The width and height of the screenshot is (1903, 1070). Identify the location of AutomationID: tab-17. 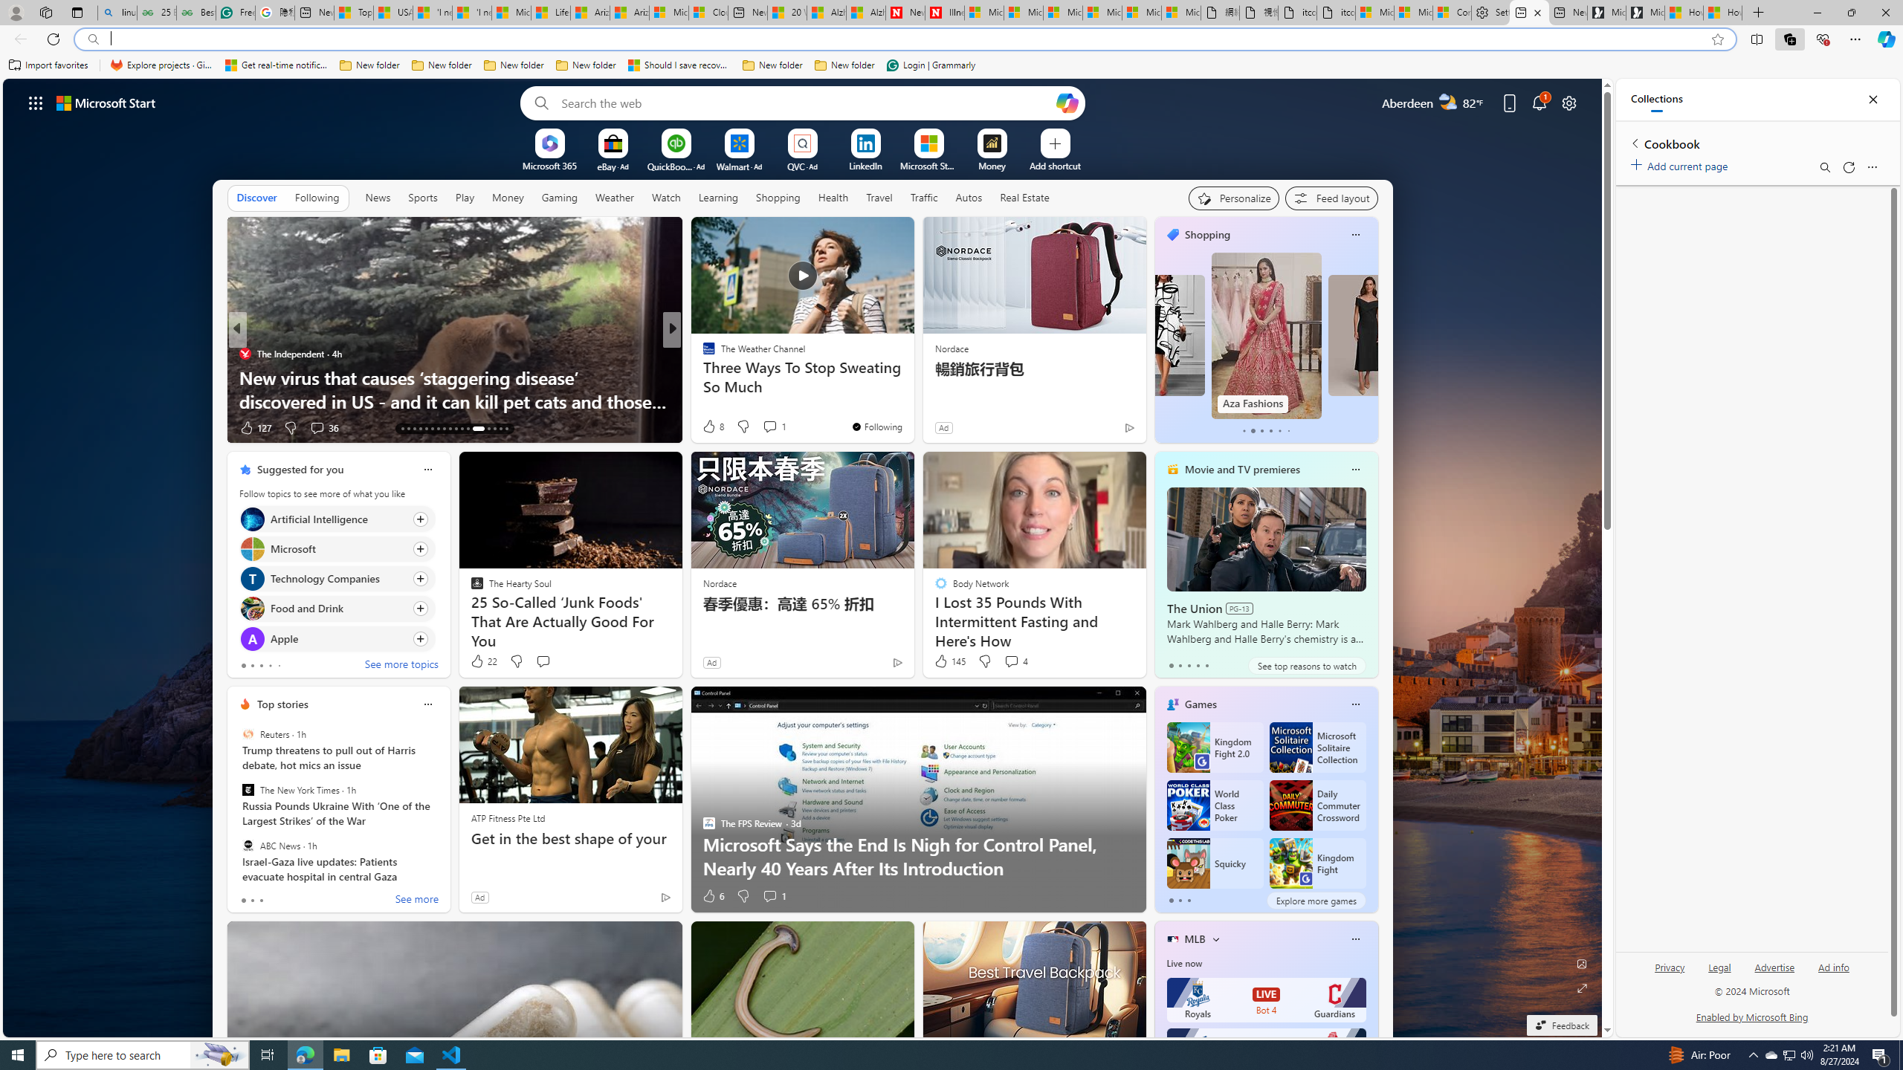
(426, 429).